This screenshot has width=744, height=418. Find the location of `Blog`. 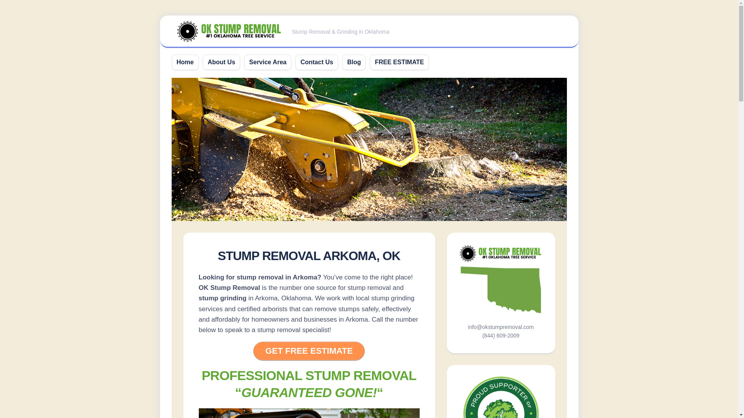

Blog is located at coordinates (354, 62).